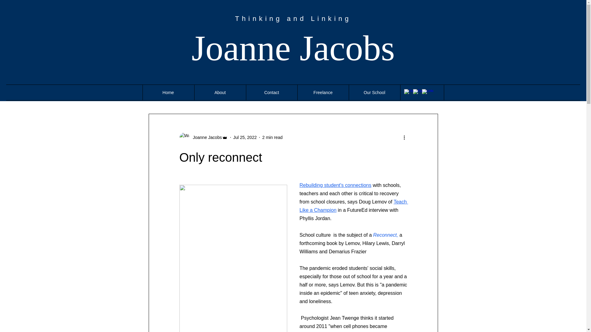 Image resolution: width=591 pixels, height=332 pixels. I want to click on Home, so click(168, 93).